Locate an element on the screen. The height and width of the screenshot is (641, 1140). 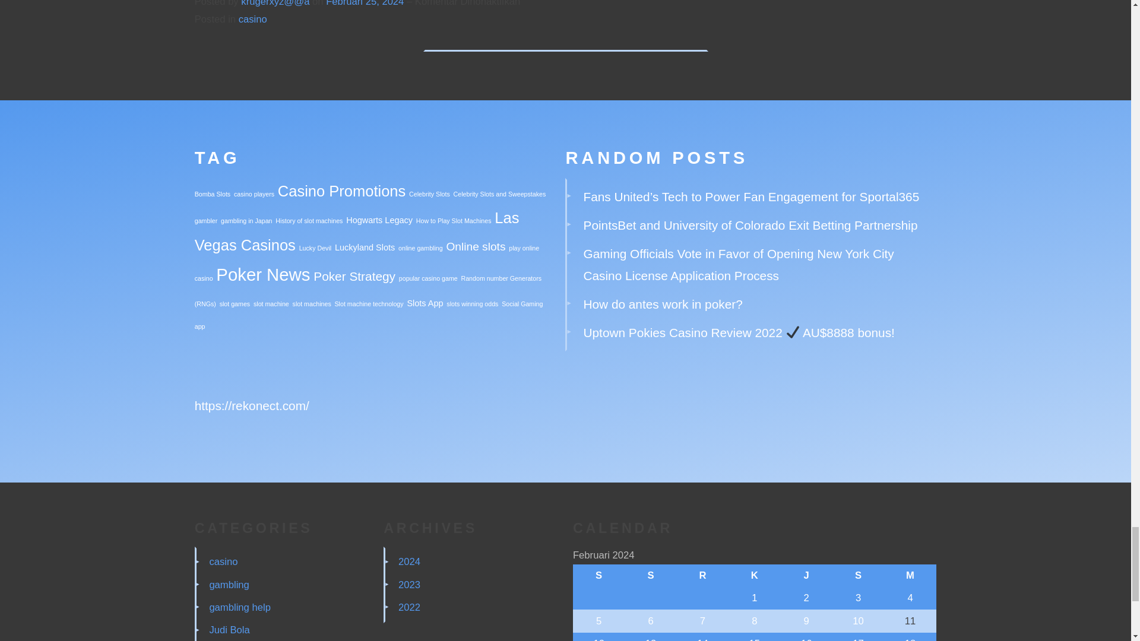
Februari 25, 2024 is located at coordinates (366, 4).